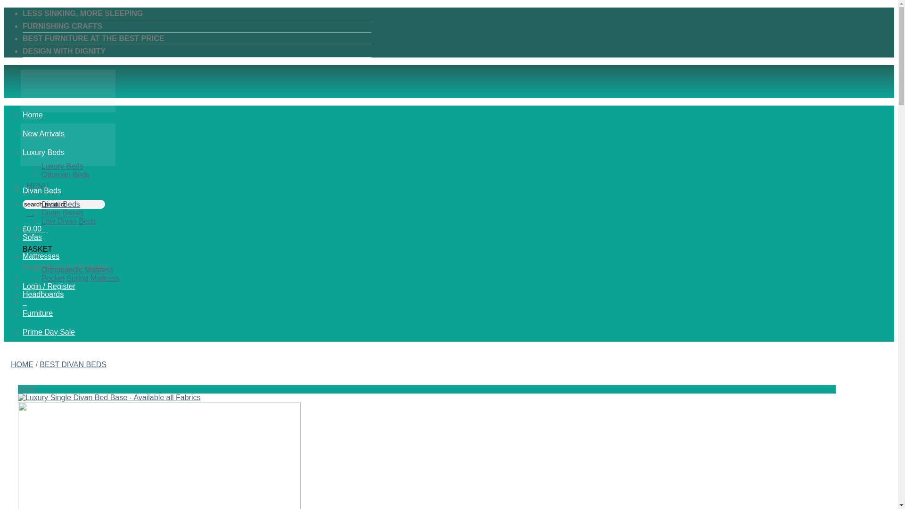 The image size is (905, 509). What do you see at coordinates (63, 213) in the screenshot?
I see `Divan Bases` at bounding box center [63, 213].